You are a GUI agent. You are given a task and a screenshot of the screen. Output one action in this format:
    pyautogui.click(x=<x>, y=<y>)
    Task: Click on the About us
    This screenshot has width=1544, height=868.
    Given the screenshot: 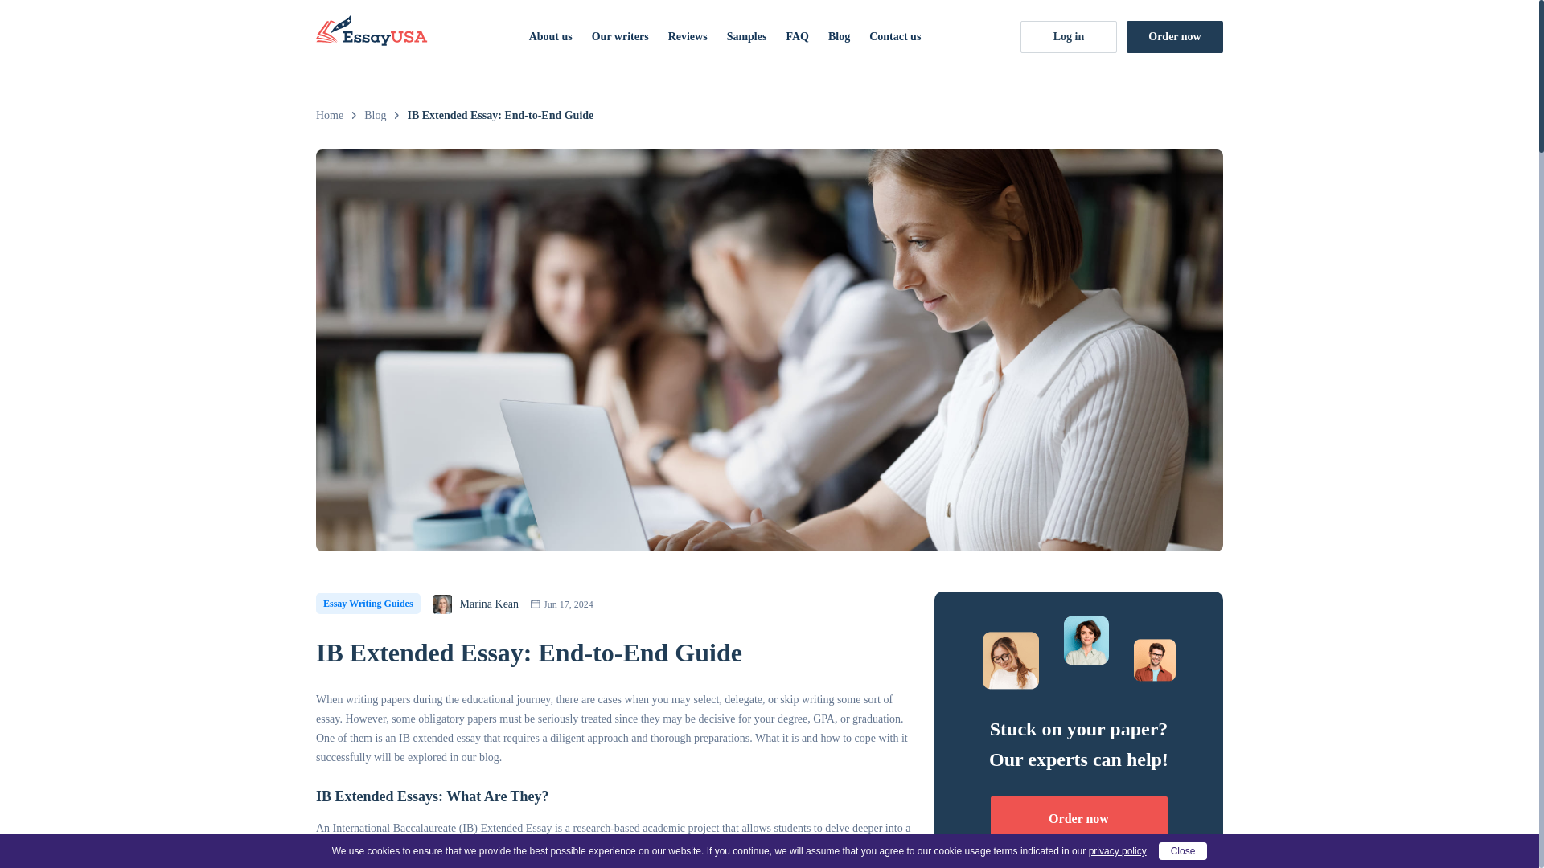 What is the action you would take?
    pyautogui.click(x=551, y=35)
    